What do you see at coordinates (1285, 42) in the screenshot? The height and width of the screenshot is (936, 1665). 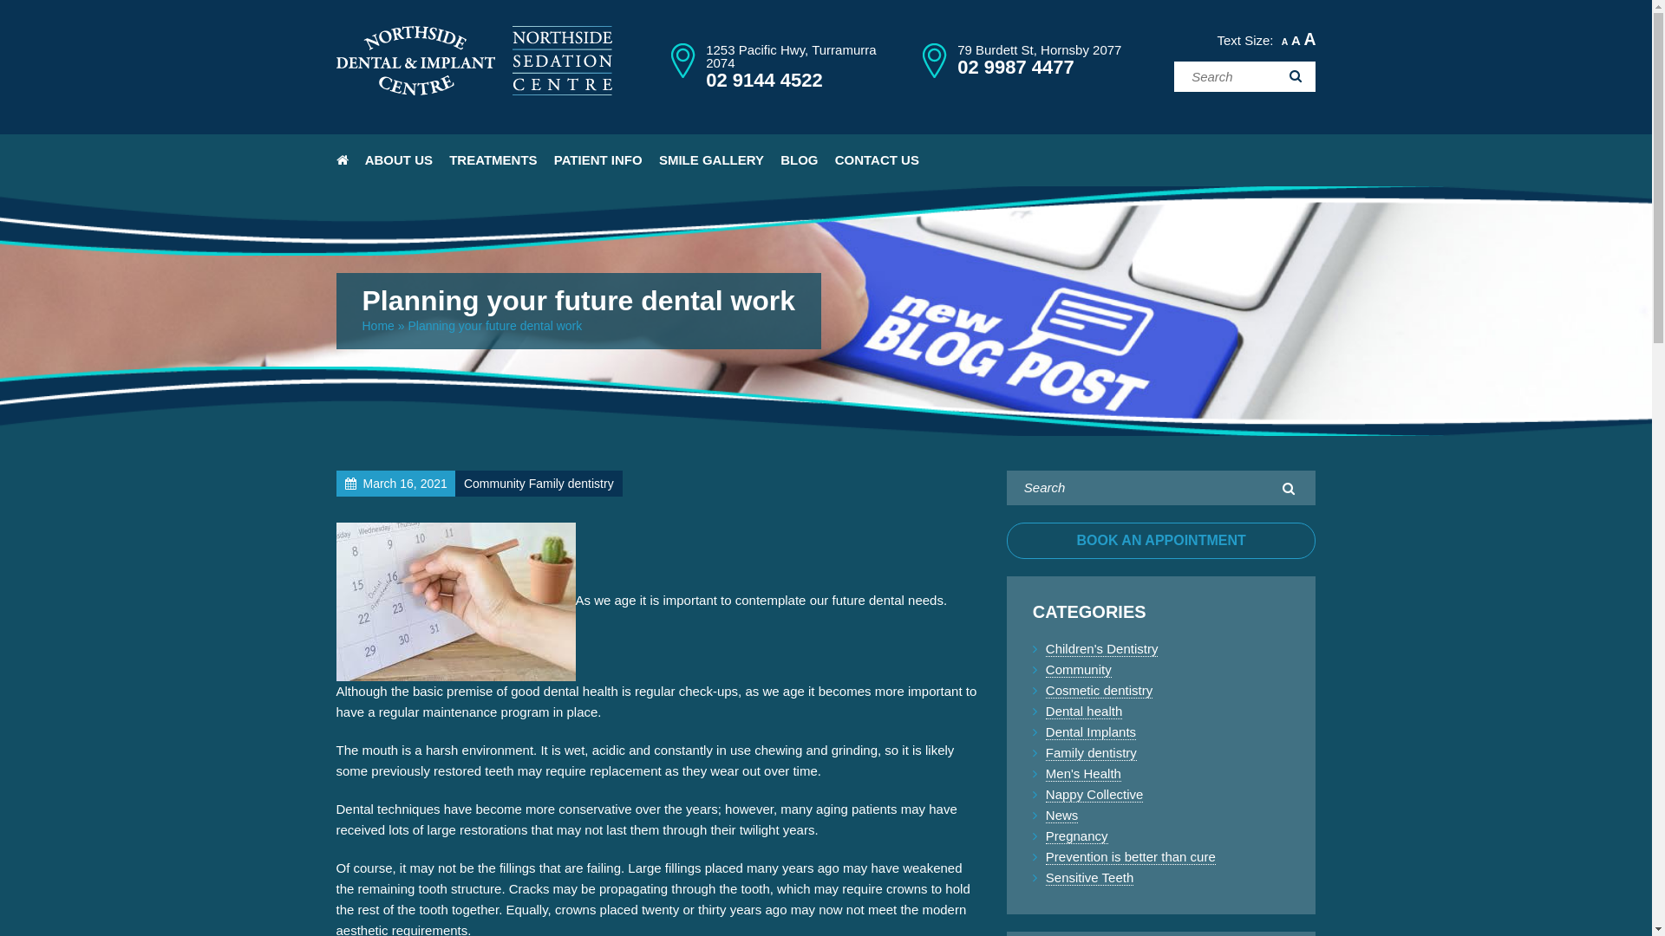 I see `A` at bounding box center [1285, 42].